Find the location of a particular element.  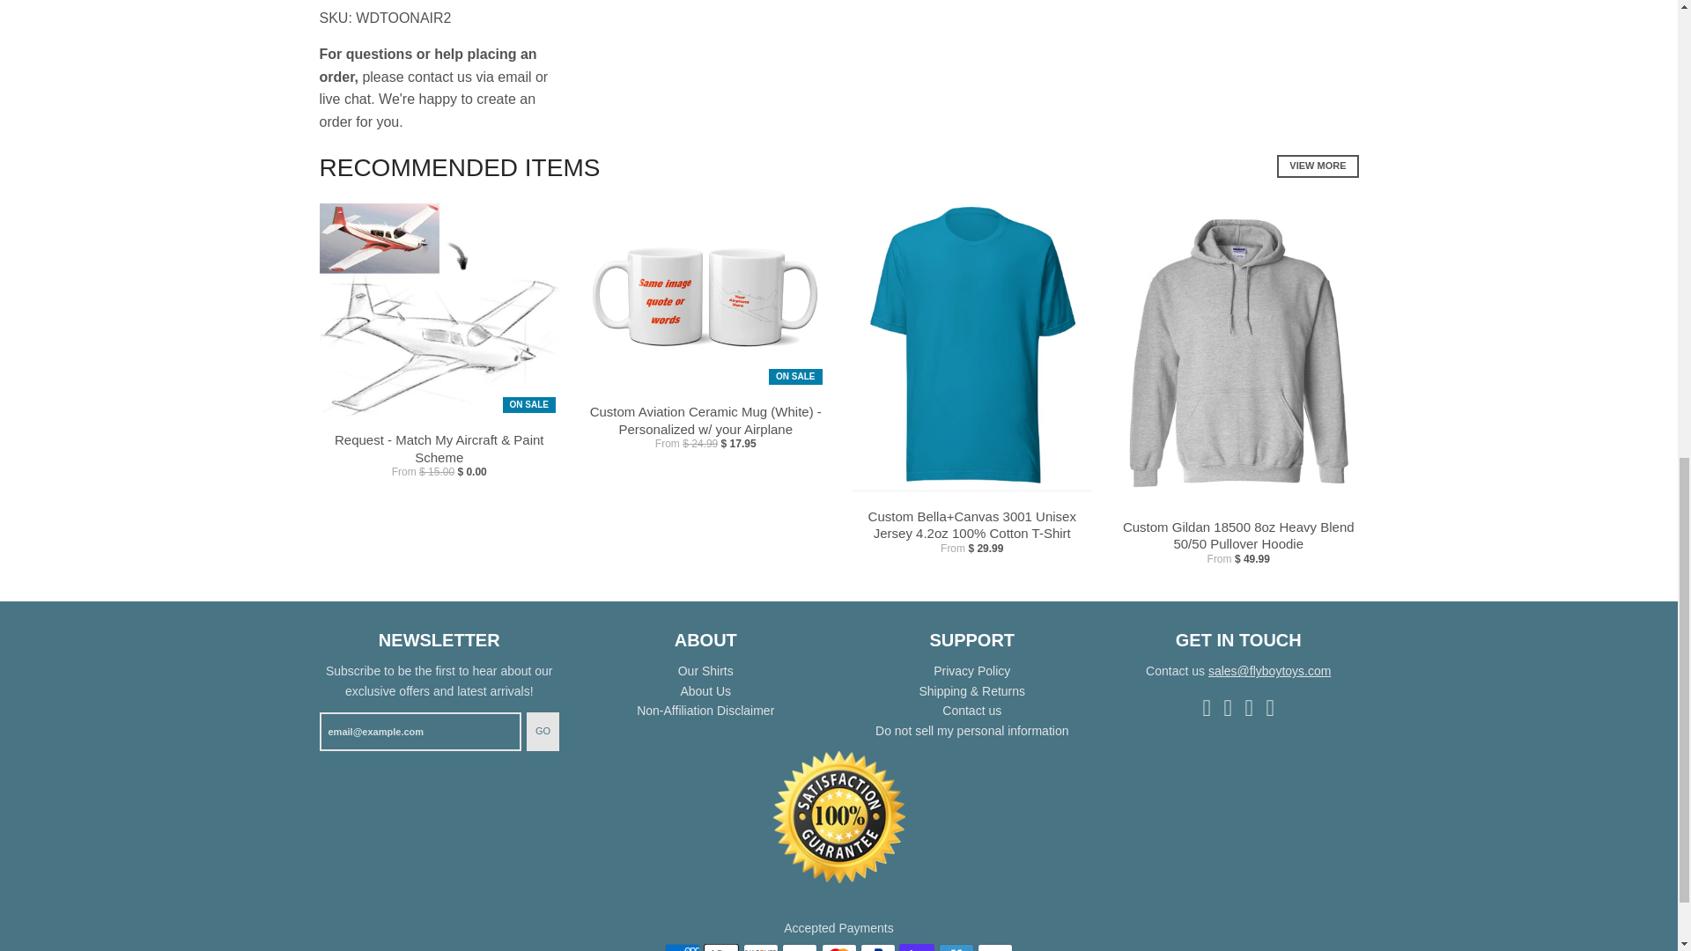

Flyboy Toys on Instagram is located at coordinates (1228, 706).